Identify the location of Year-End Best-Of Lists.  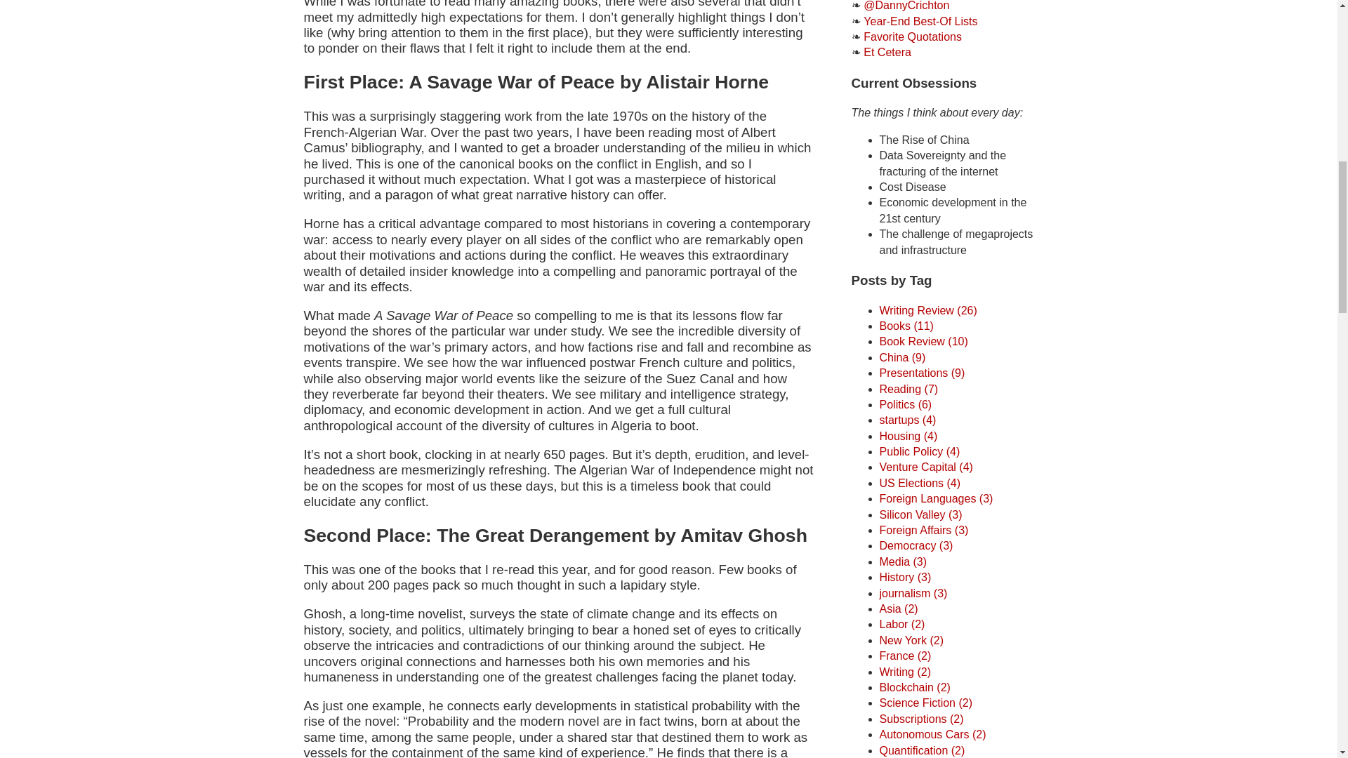
(920, 21).